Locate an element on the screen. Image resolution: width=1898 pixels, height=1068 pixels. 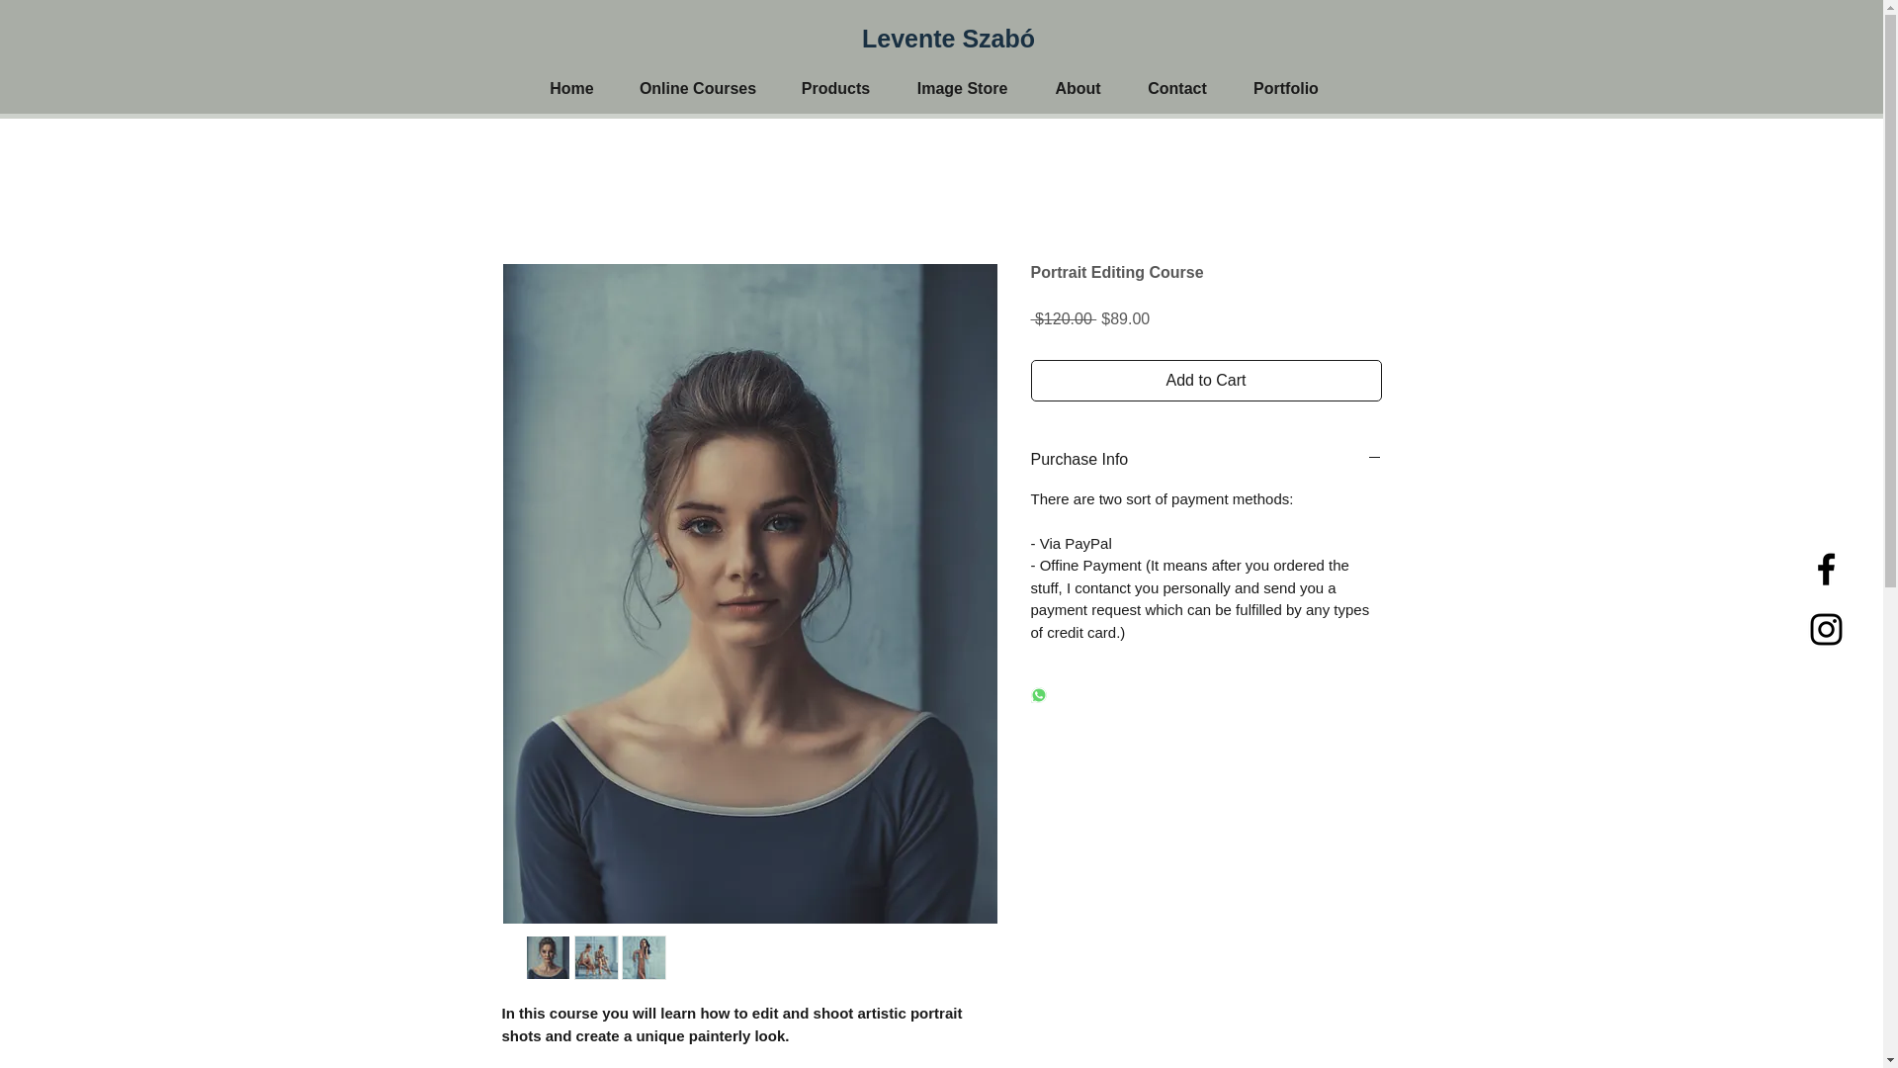
Contact is located at coordinates (1177, 89).